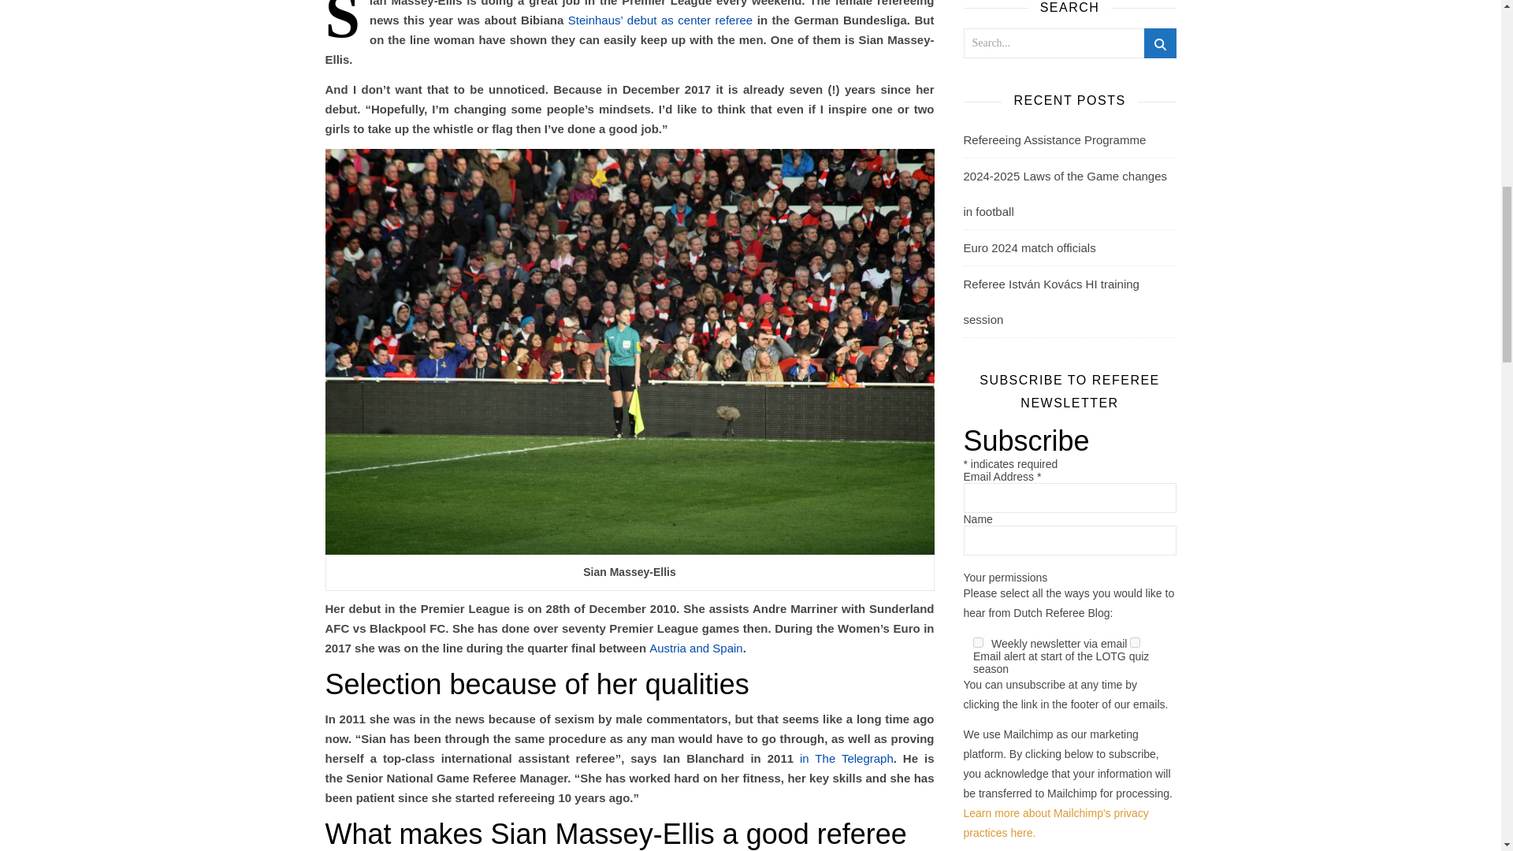  What do you see at coordinates (1135, 641) in the screenshot?
I see `Y` at bounding box center [1135, 641].